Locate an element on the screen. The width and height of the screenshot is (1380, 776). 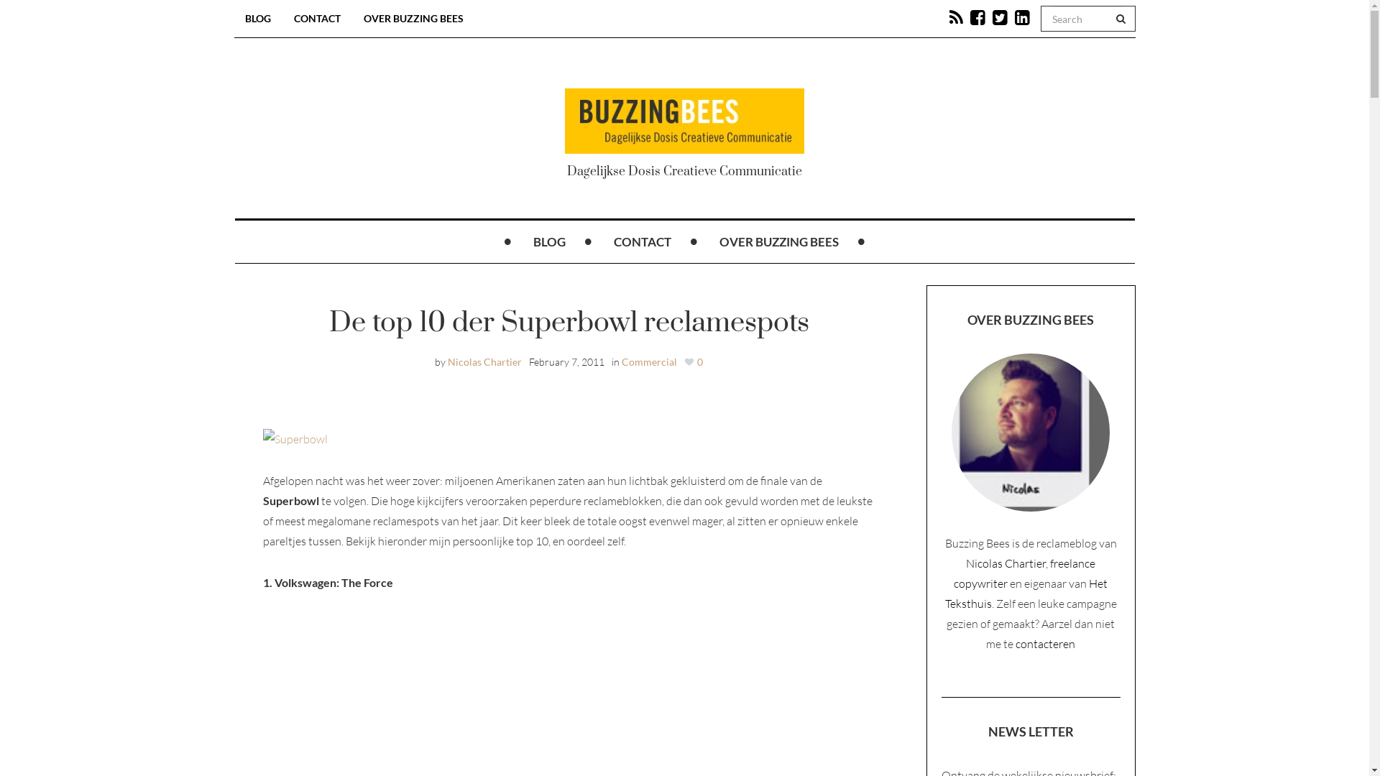
Buzzing Bees is located at coordinates (684, 121).